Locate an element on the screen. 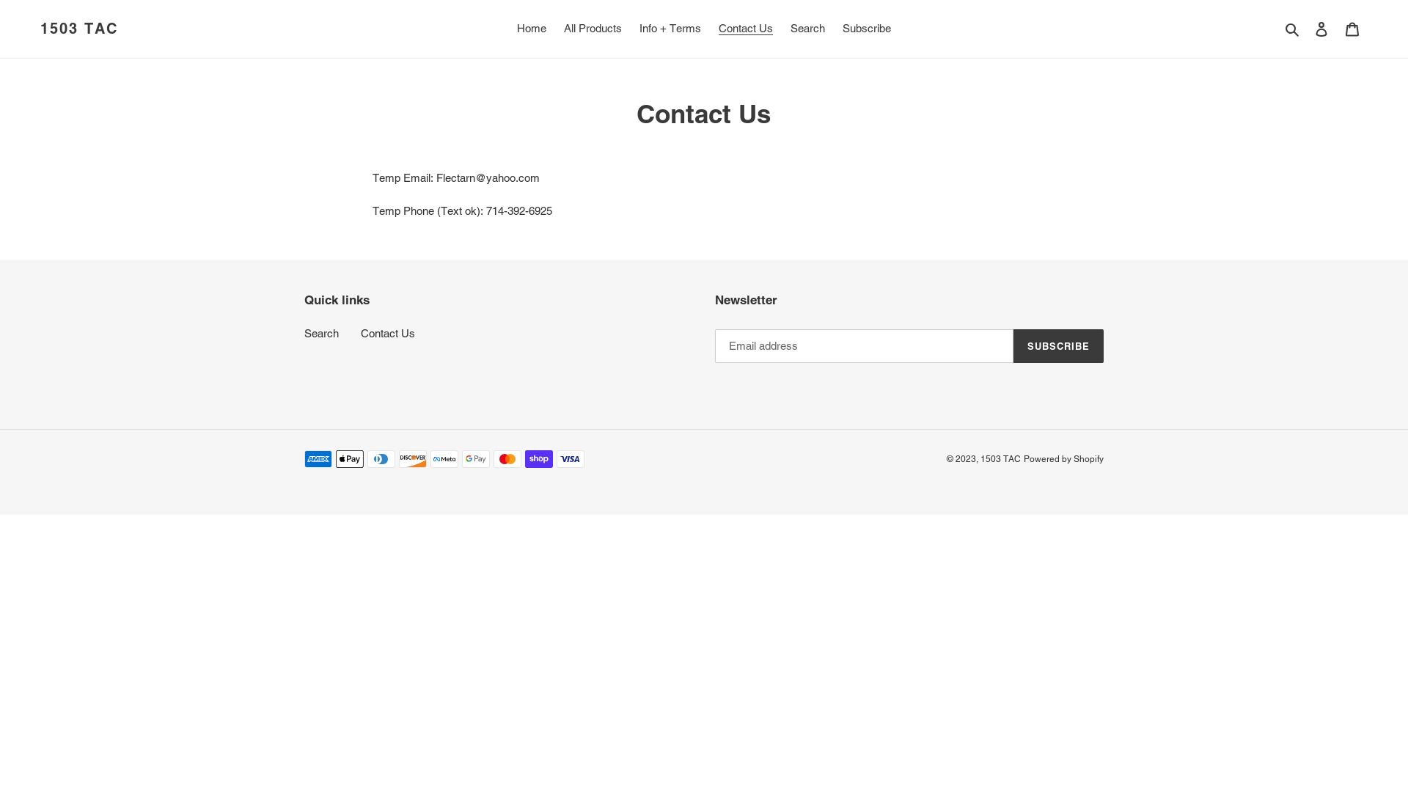 The width and height of the screenshot is (1408, 792). Subscribe is located at coordinates (867, 29).